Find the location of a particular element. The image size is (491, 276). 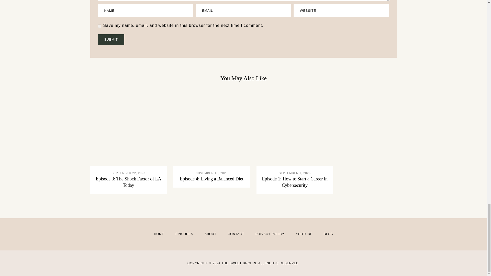

HOME is located at coordinates (159, 234).